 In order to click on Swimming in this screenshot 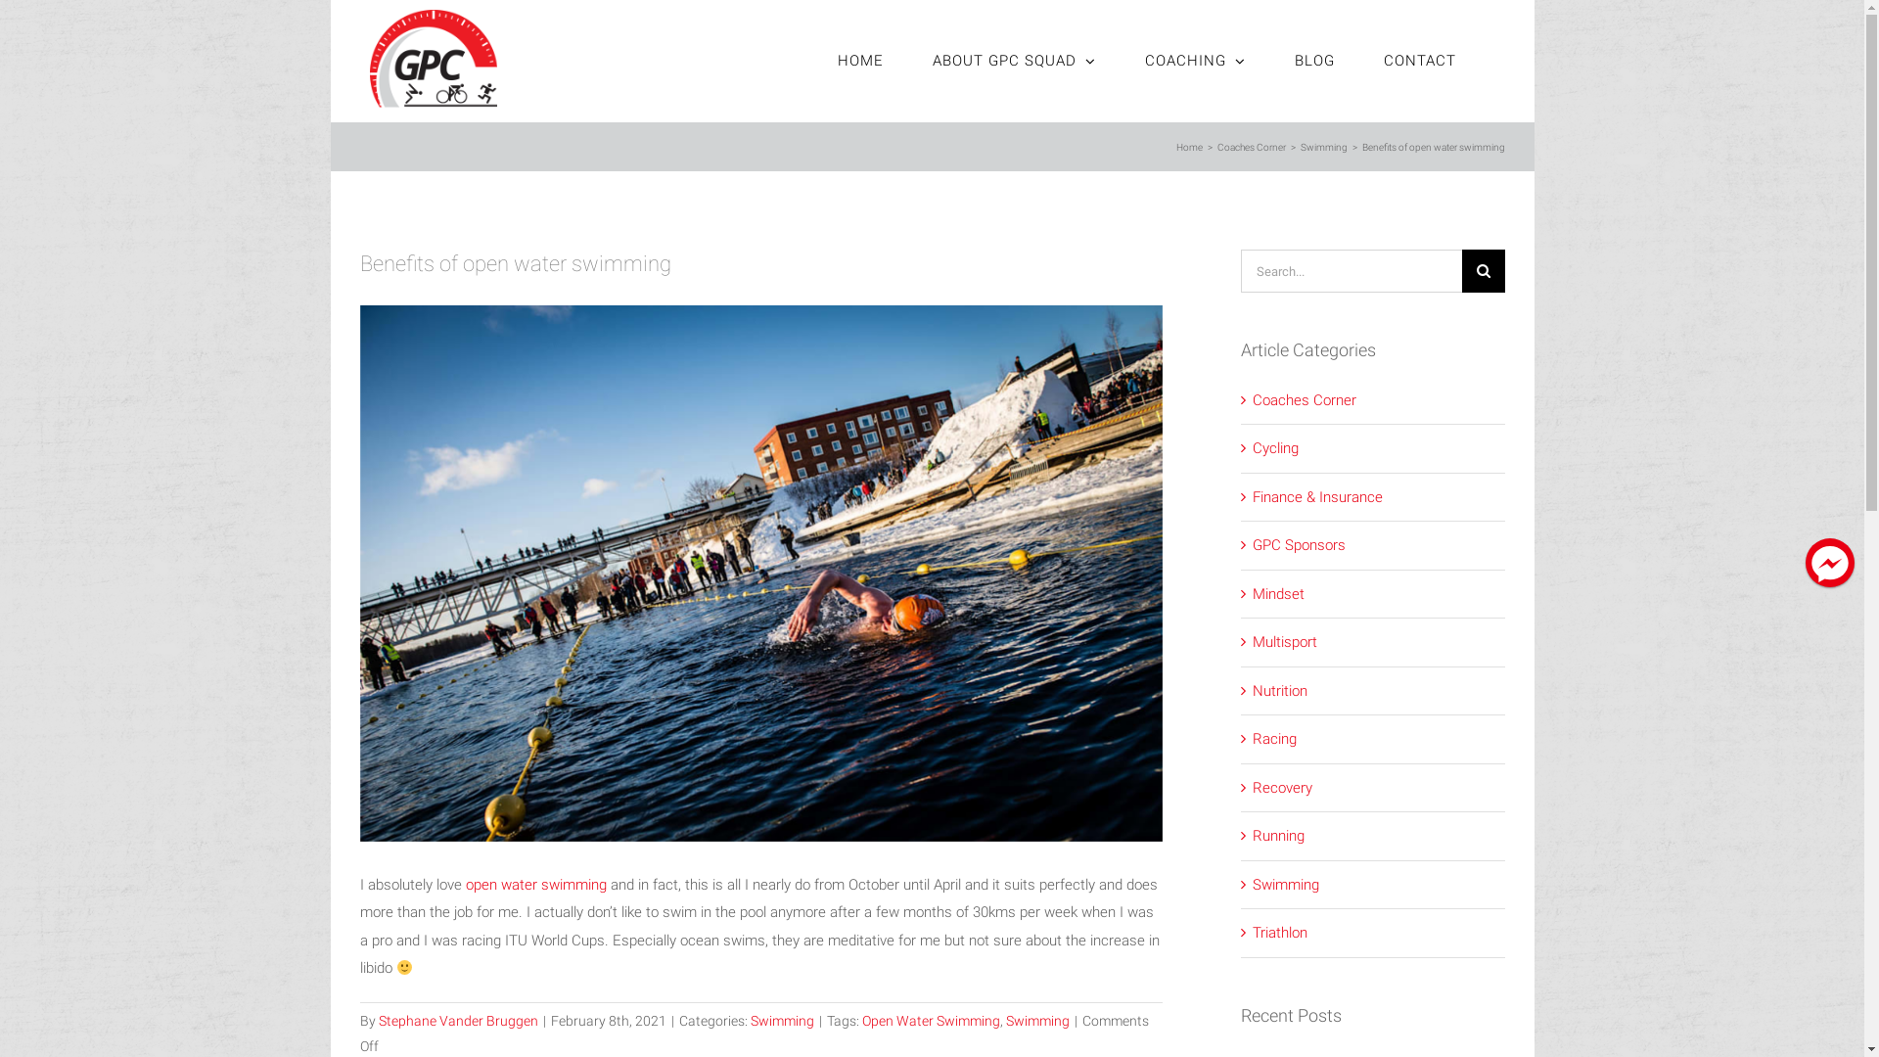, I will do `click(1037, 1021)`.